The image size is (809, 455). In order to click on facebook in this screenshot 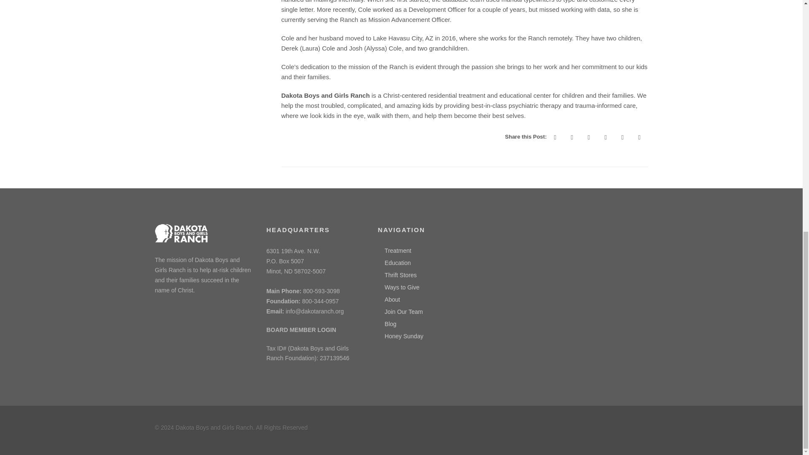, I will do `click(555, 137)`.